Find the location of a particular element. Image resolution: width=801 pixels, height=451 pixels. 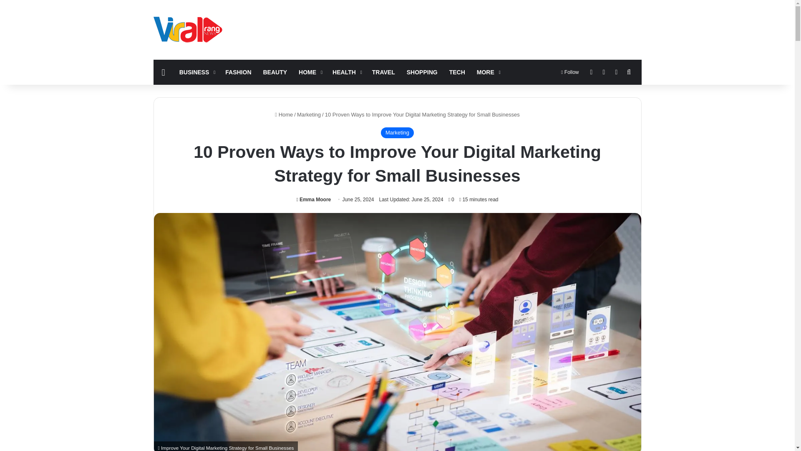

BEAUTY is located at coordinates (275, 72).